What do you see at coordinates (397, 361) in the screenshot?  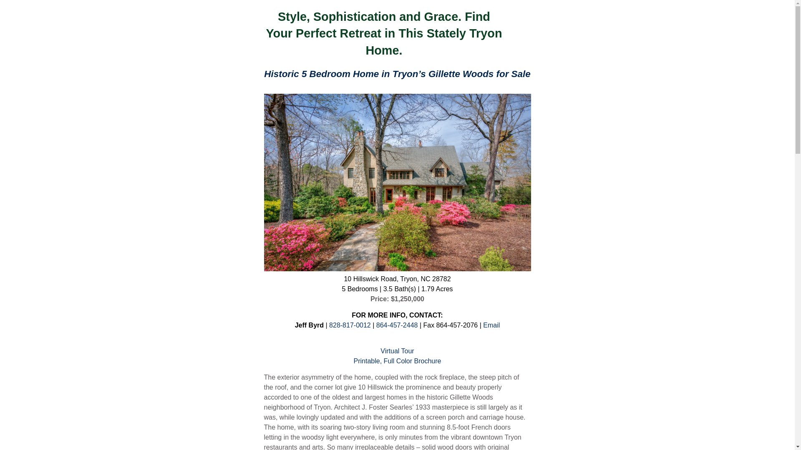 I see `Printable, Full Color Brochure` at bounding box center [397, 361].